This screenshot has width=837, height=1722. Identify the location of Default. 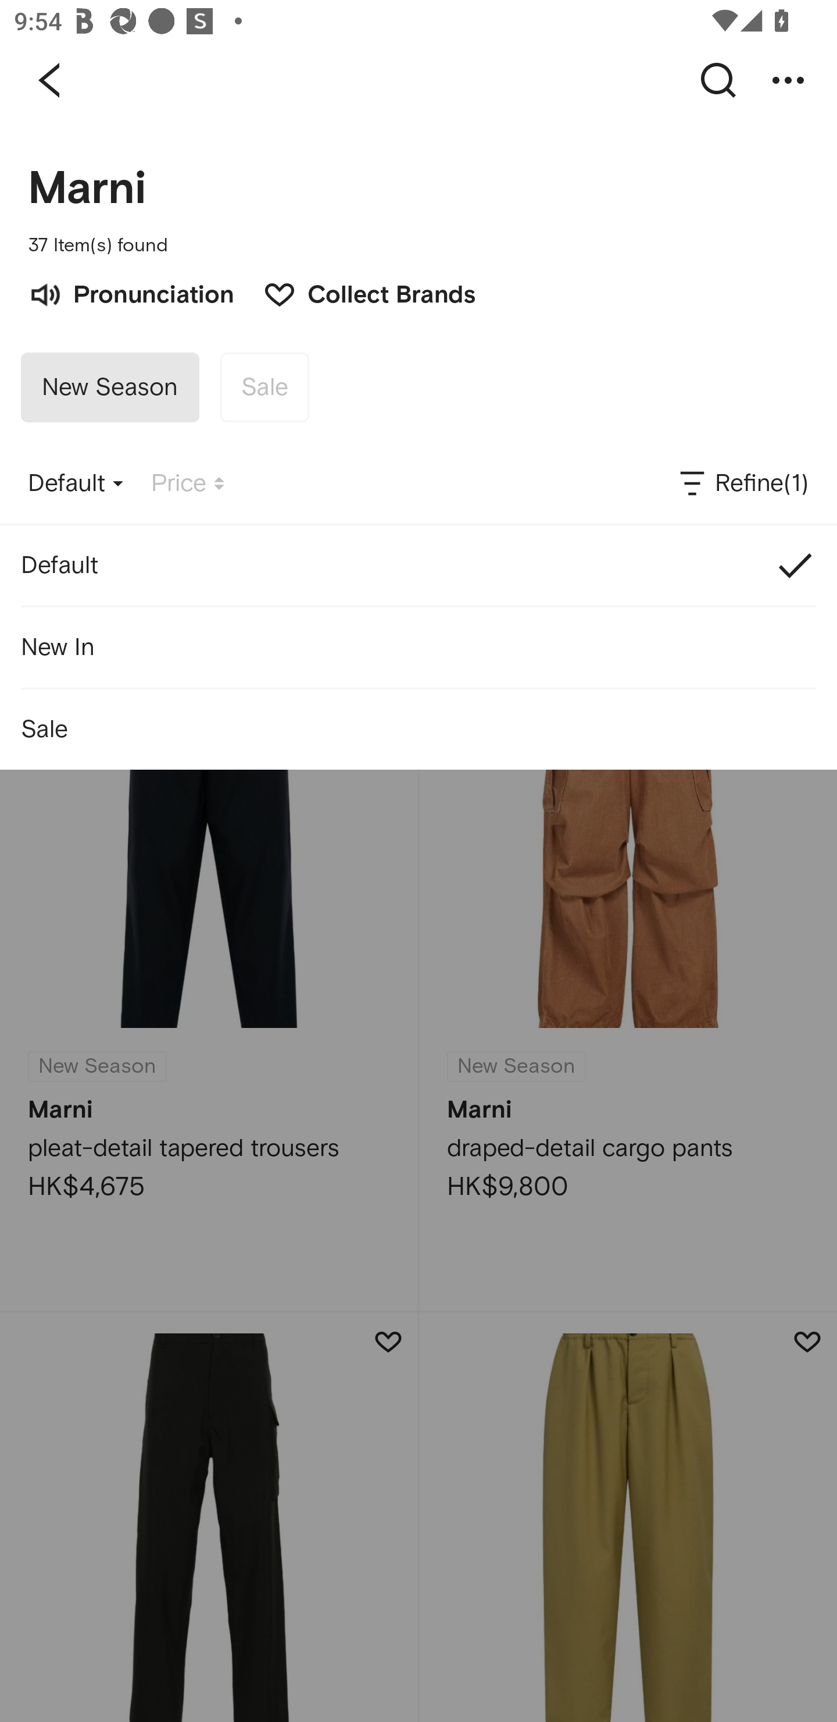
(419, 565).